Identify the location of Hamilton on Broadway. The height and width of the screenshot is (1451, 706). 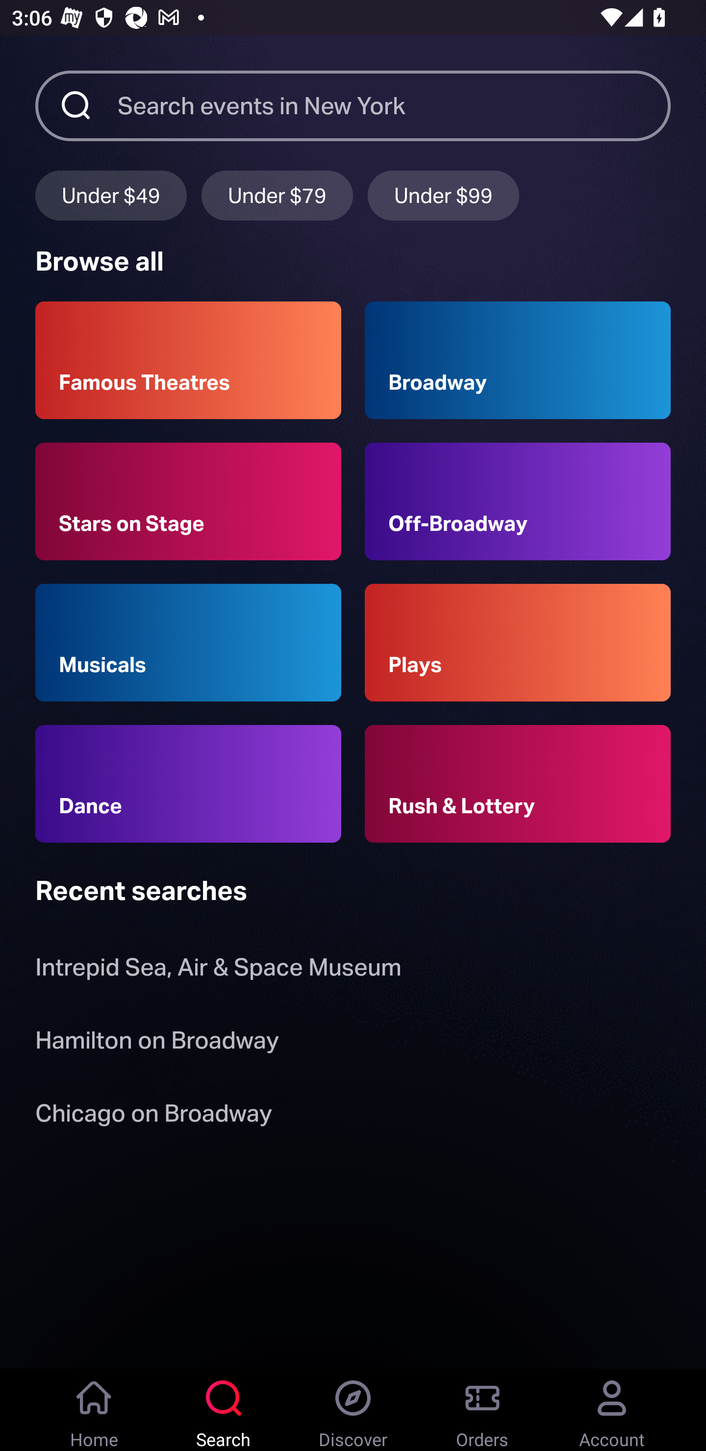
(157, 1043).